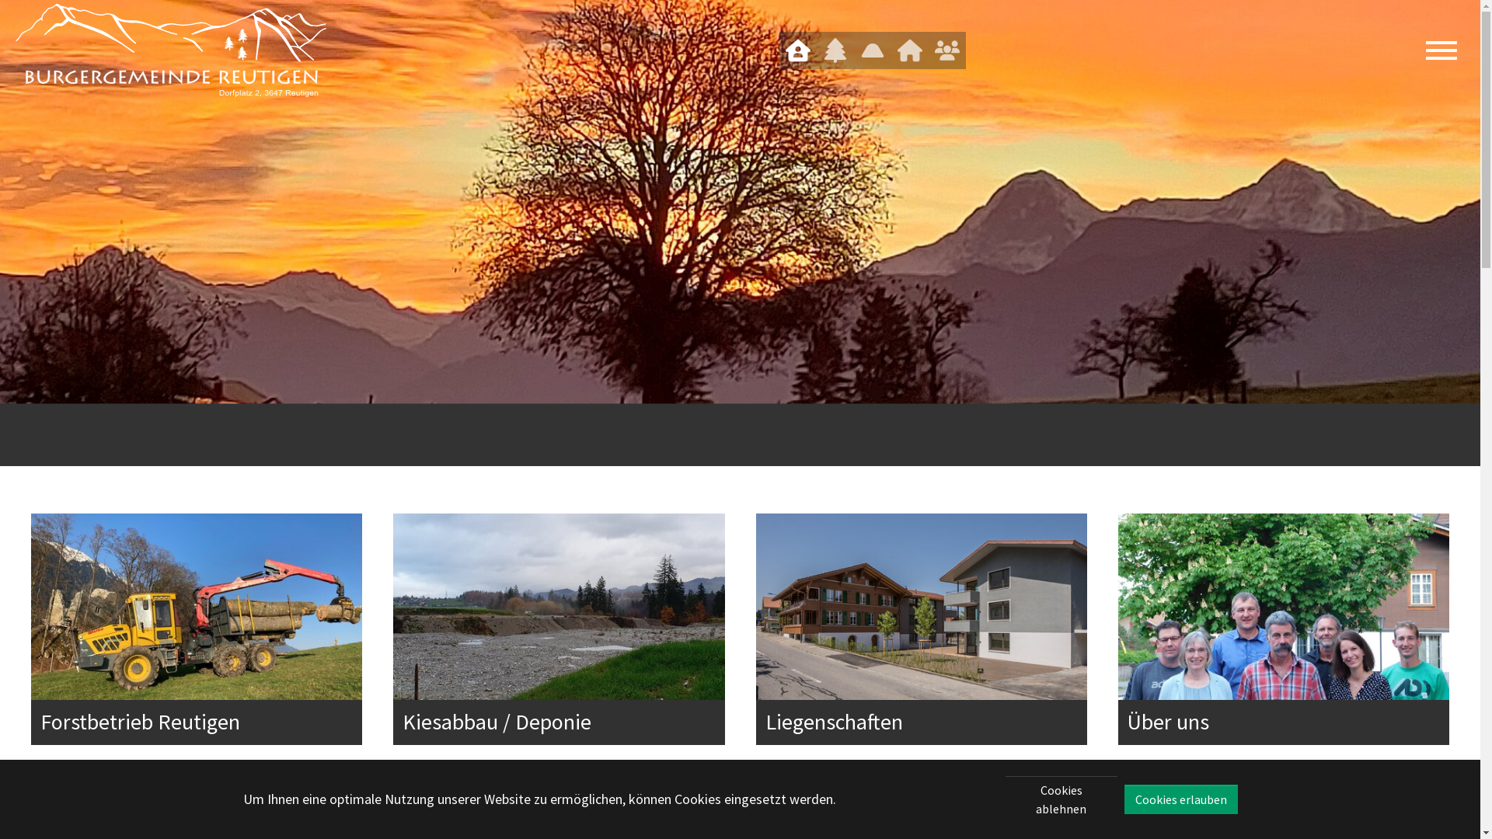 This screenshot has height=839, width=1492. Describe the element at coordinates (497, 722) in the screenshot. I see `Kiesabbau / Deponie` at that location.